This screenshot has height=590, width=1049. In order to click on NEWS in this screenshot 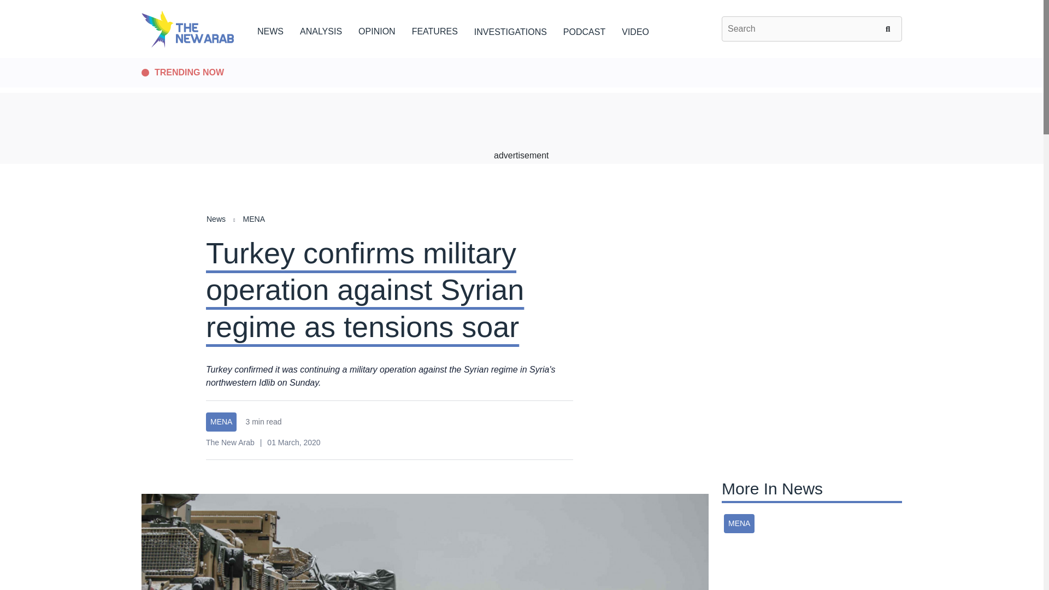, I will do `click(270, 29)`.